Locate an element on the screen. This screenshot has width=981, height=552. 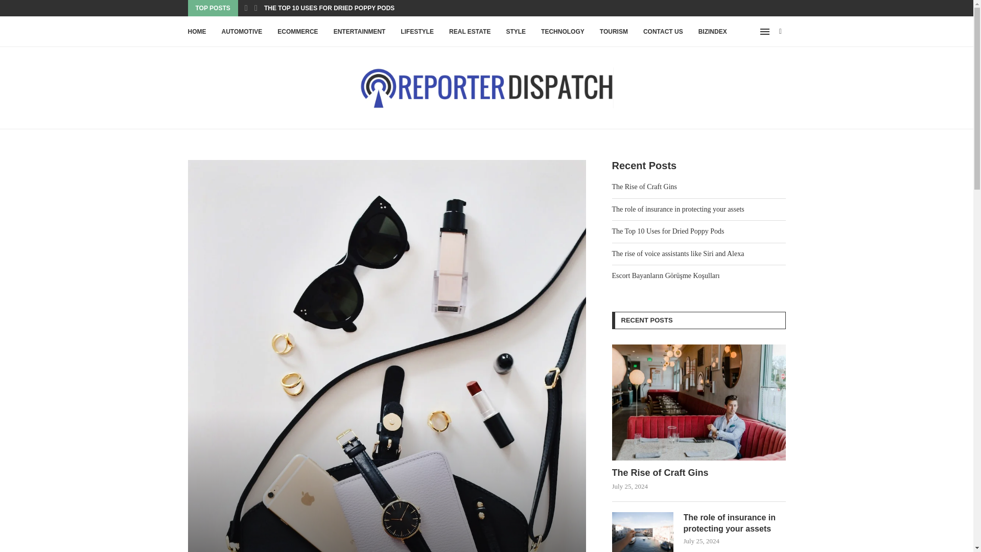
CONTACT US is located at coordinates (663, 32).